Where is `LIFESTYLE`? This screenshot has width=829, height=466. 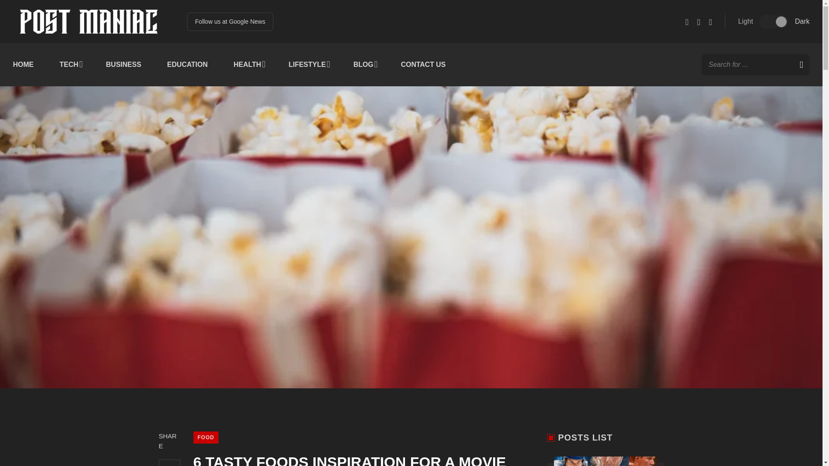 LIFESTYLE is located at coordinates (308, 65).